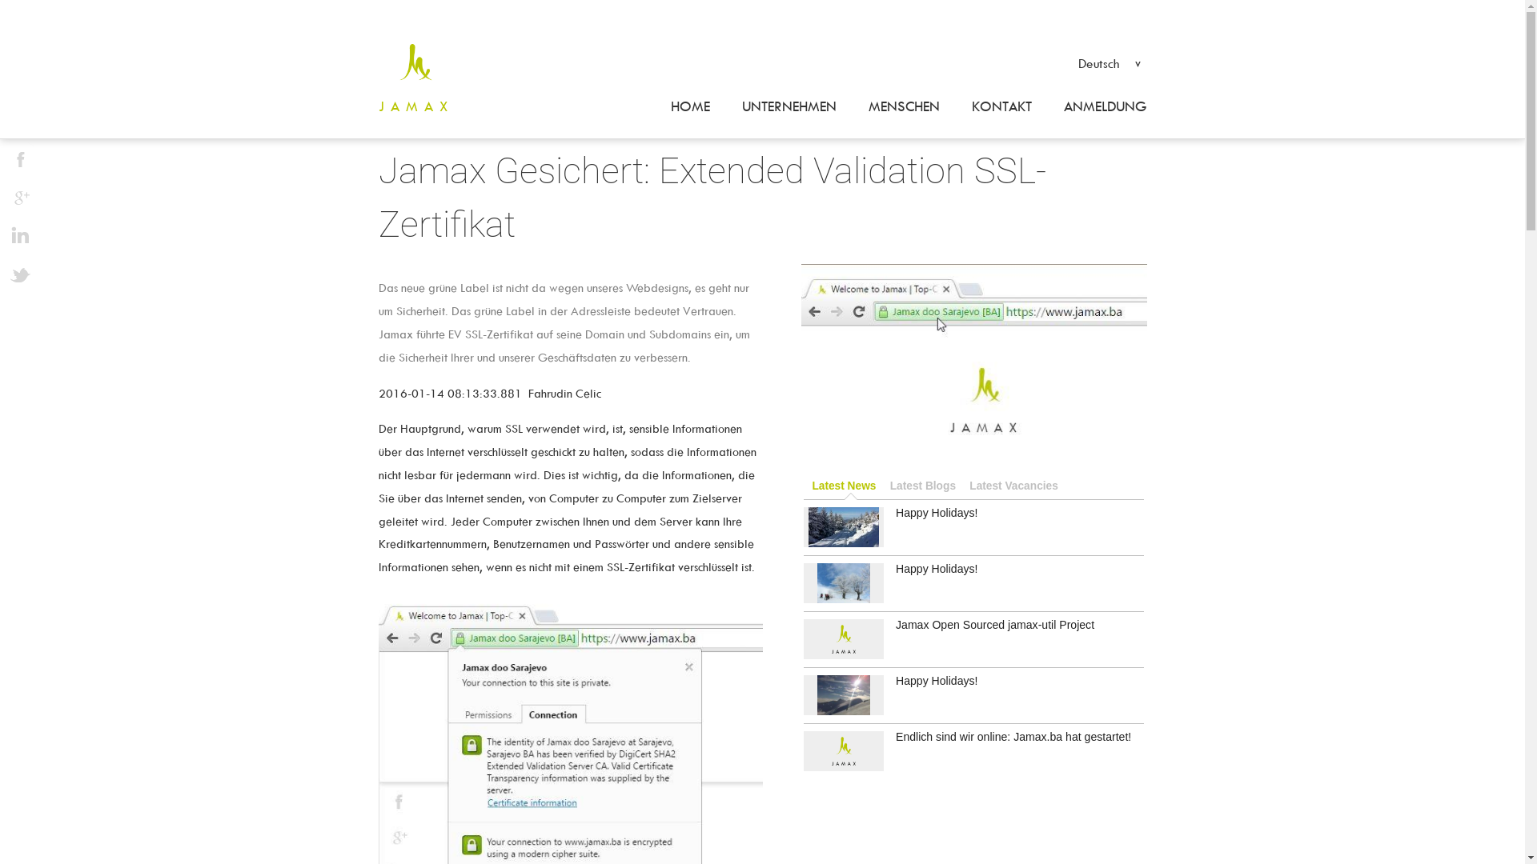 This screenshot has height=864, width=1537. What do you see at coordinates (903, 107) in the screenshot?
I see `MENSCHEN` at bounding box center [903, 107].